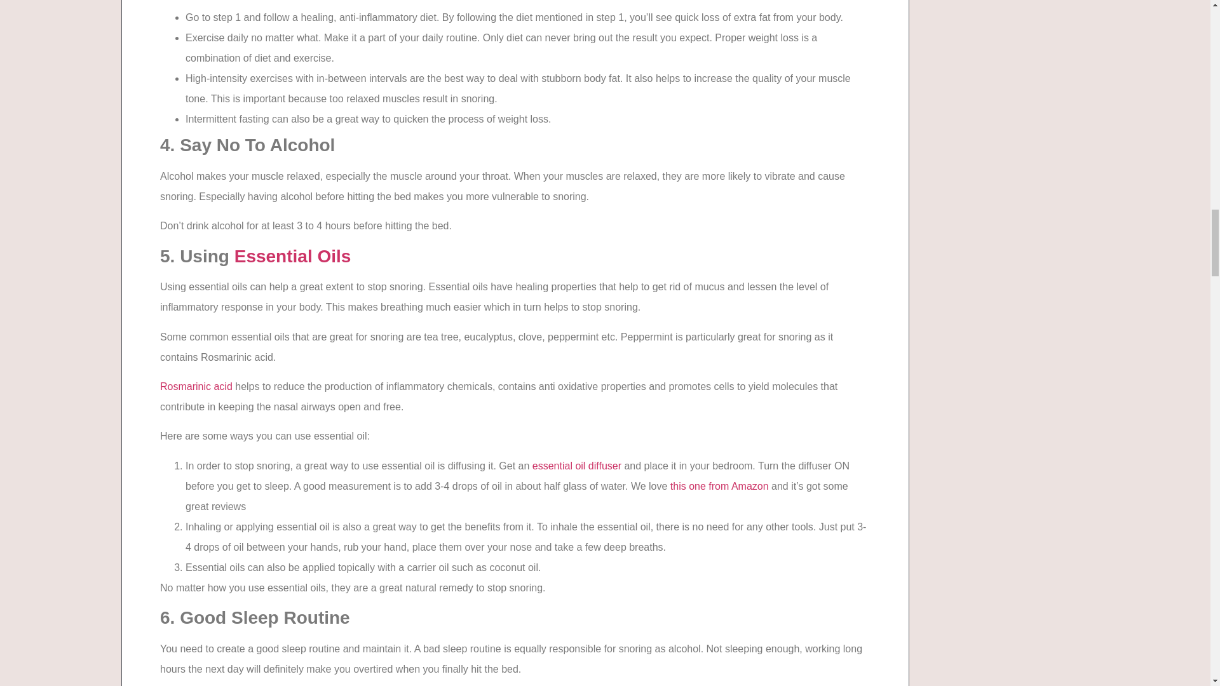  I want to click on this one from Amazon, so click(719, 487).